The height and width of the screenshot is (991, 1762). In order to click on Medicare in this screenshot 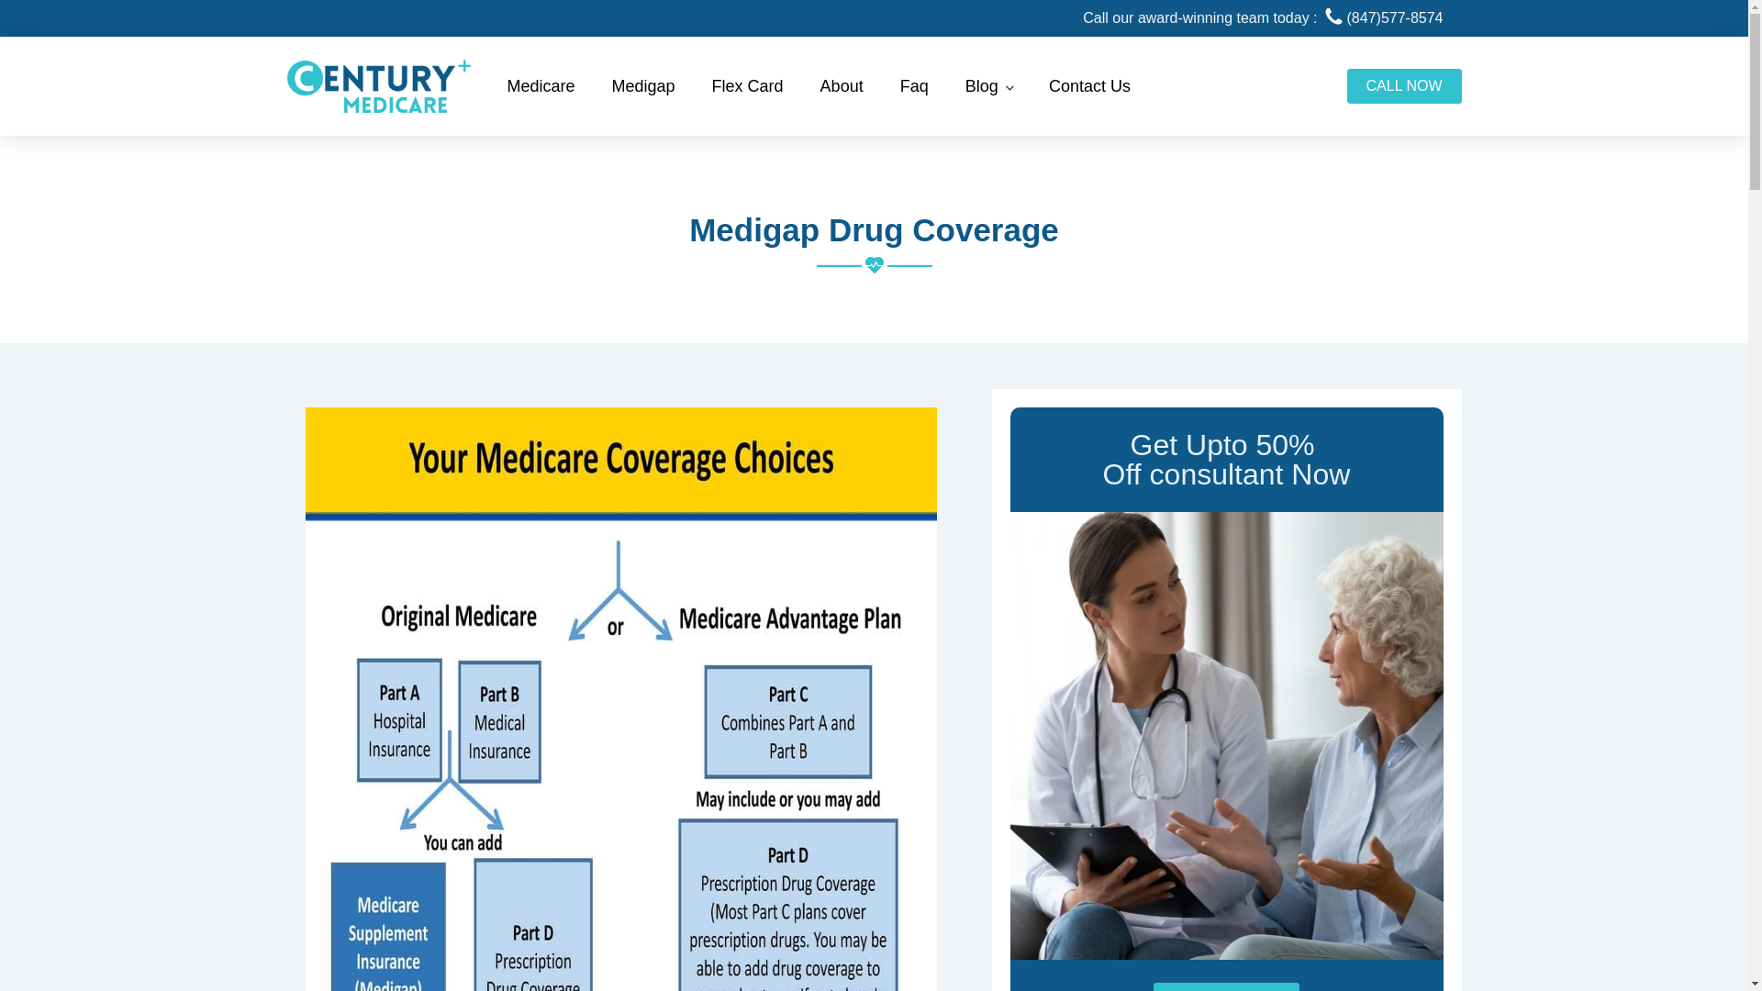, I will do `click(540, 86)`.